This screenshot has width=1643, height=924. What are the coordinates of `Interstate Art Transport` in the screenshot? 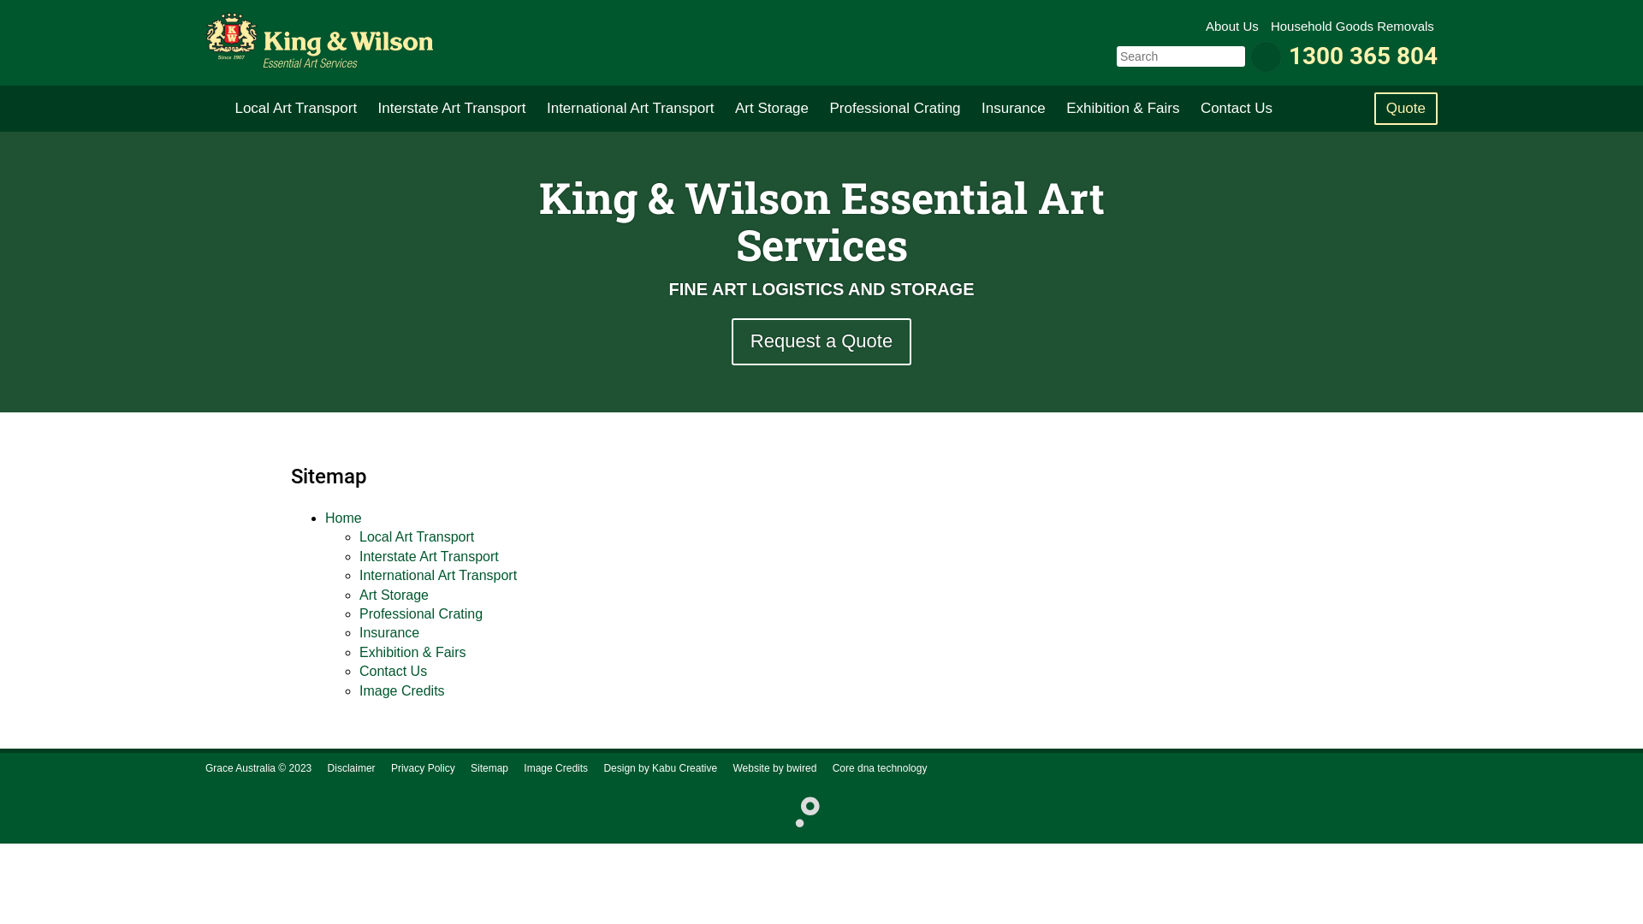 It's located at (430, 556).